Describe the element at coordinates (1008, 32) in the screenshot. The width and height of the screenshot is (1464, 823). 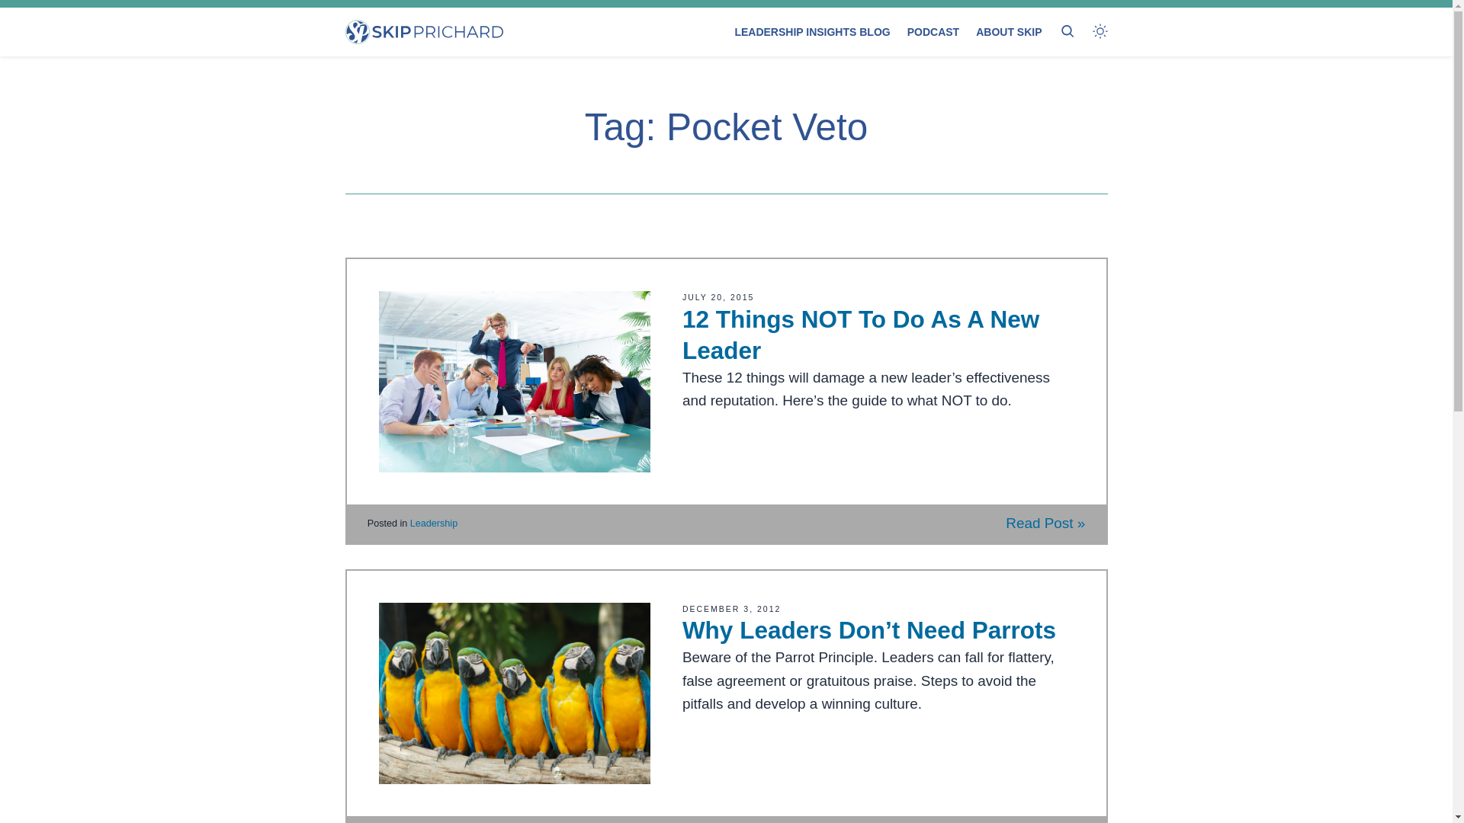
I see `ABOUT SKIP` at that location.